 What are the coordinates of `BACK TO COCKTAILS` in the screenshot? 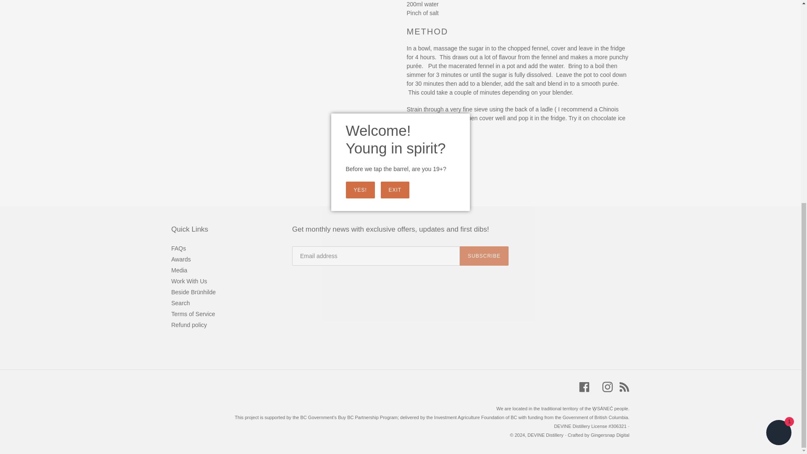 It's located at (400, 175).